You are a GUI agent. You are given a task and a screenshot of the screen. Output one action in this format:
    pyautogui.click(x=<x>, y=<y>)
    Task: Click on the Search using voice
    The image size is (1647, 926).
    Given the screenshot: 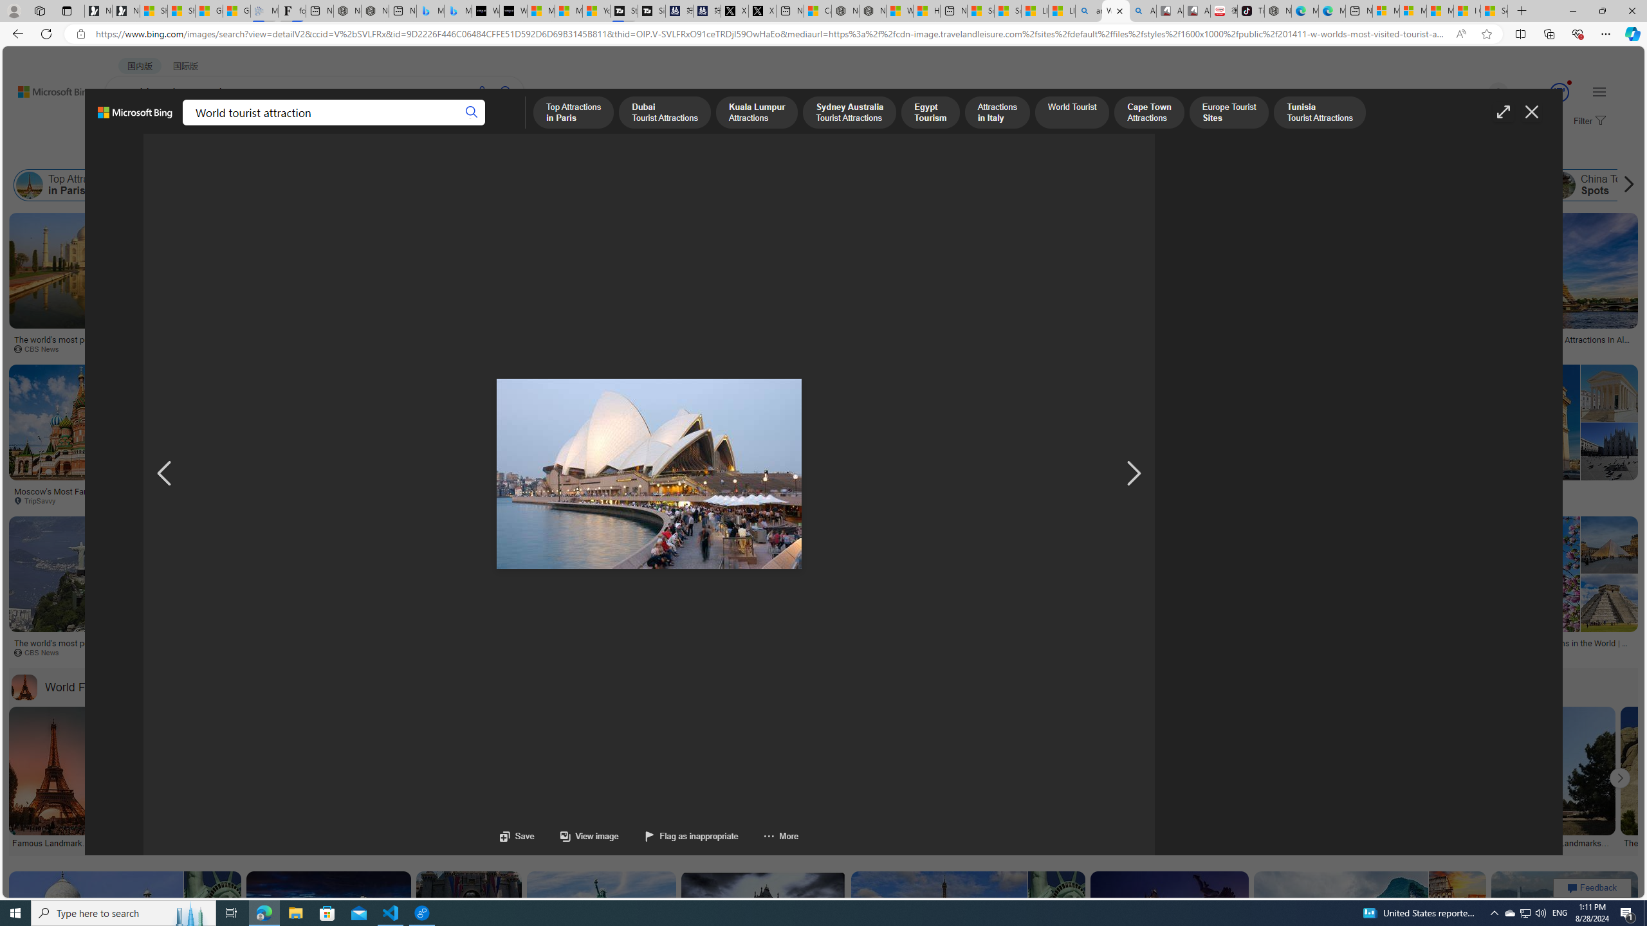 What is the action you would take?
    pyautogui.click(x=483, y=91)
    